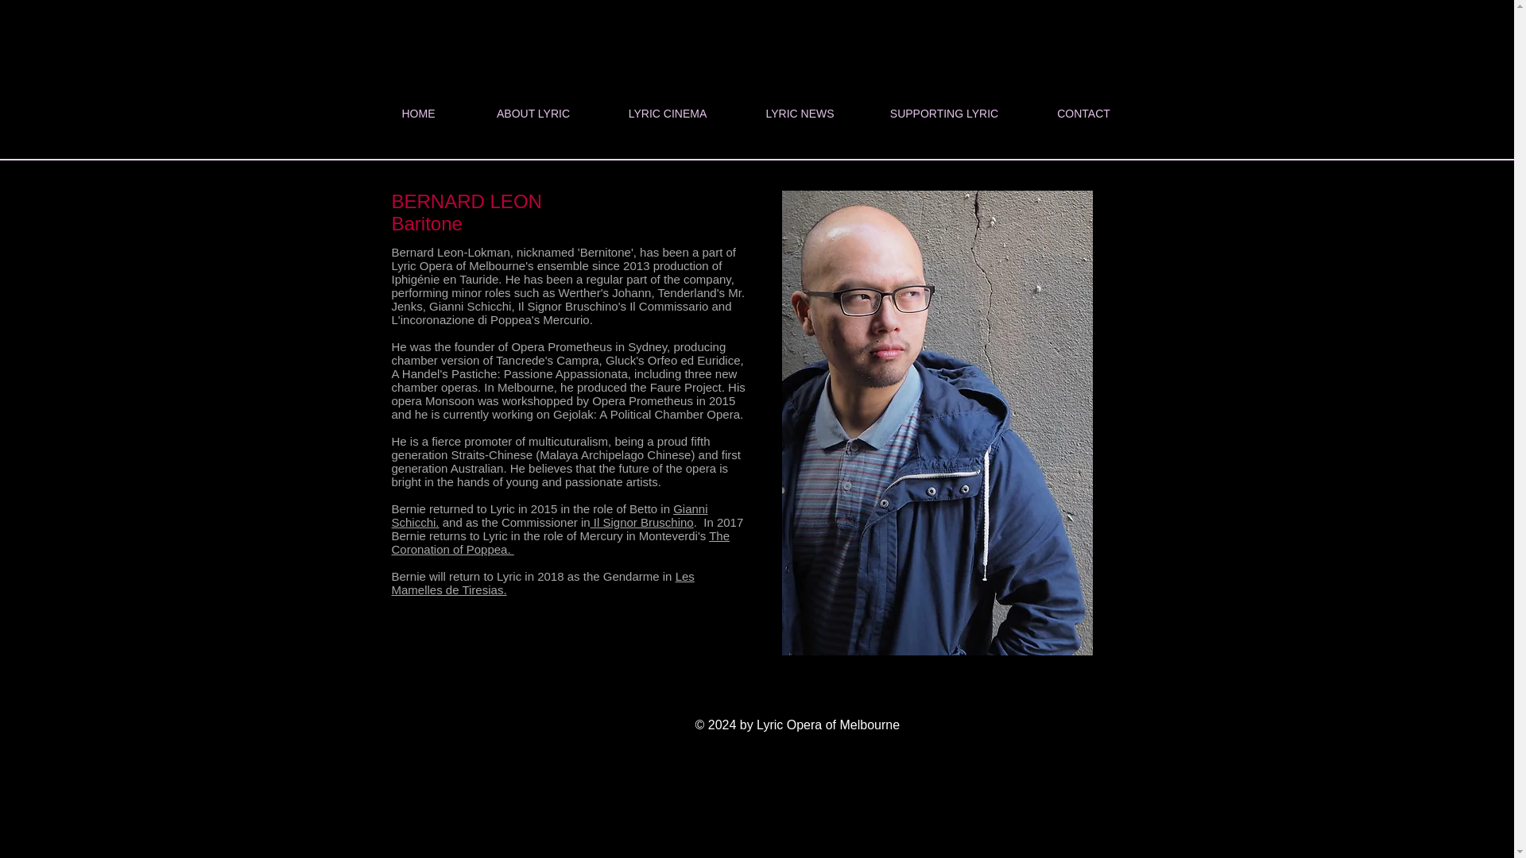  I want to click on HOME, so click(418, 113).